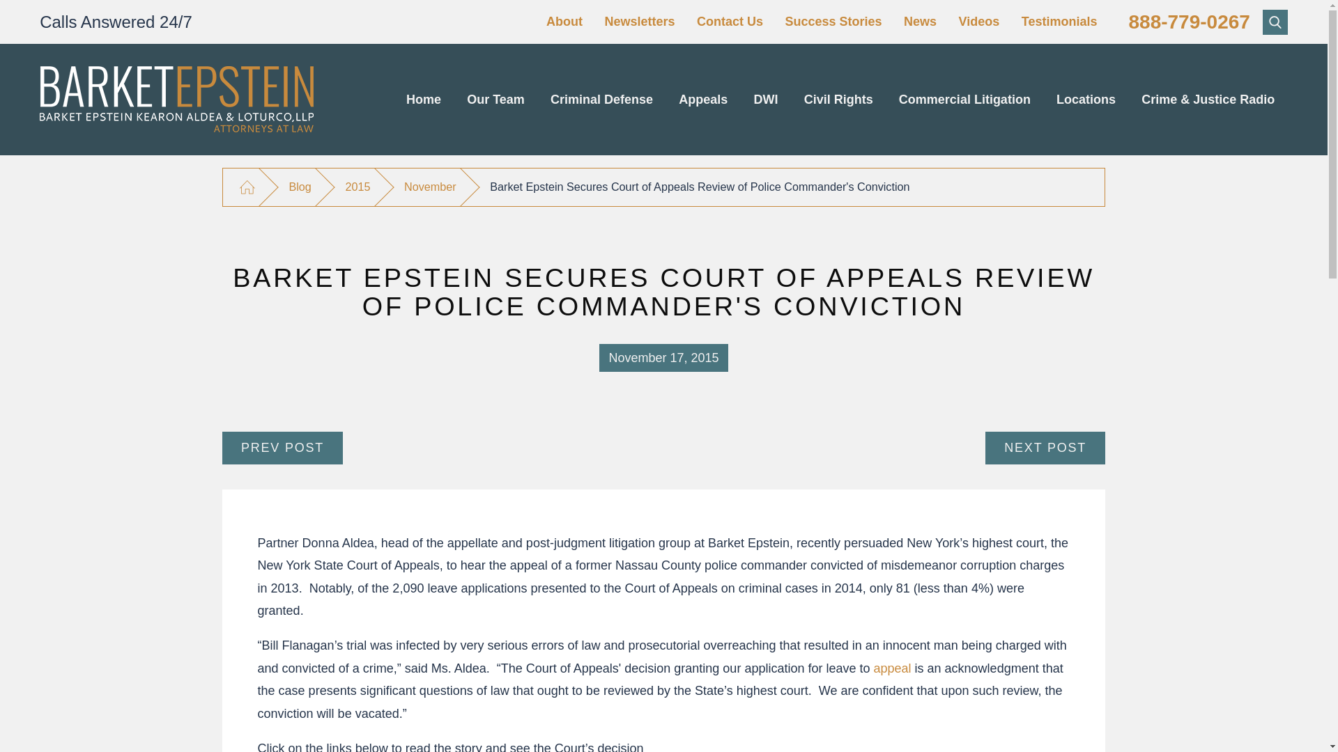 The height and width of the screenshot is (752, 1338). I want to click on 888-779-0267, so click(1189, 22).